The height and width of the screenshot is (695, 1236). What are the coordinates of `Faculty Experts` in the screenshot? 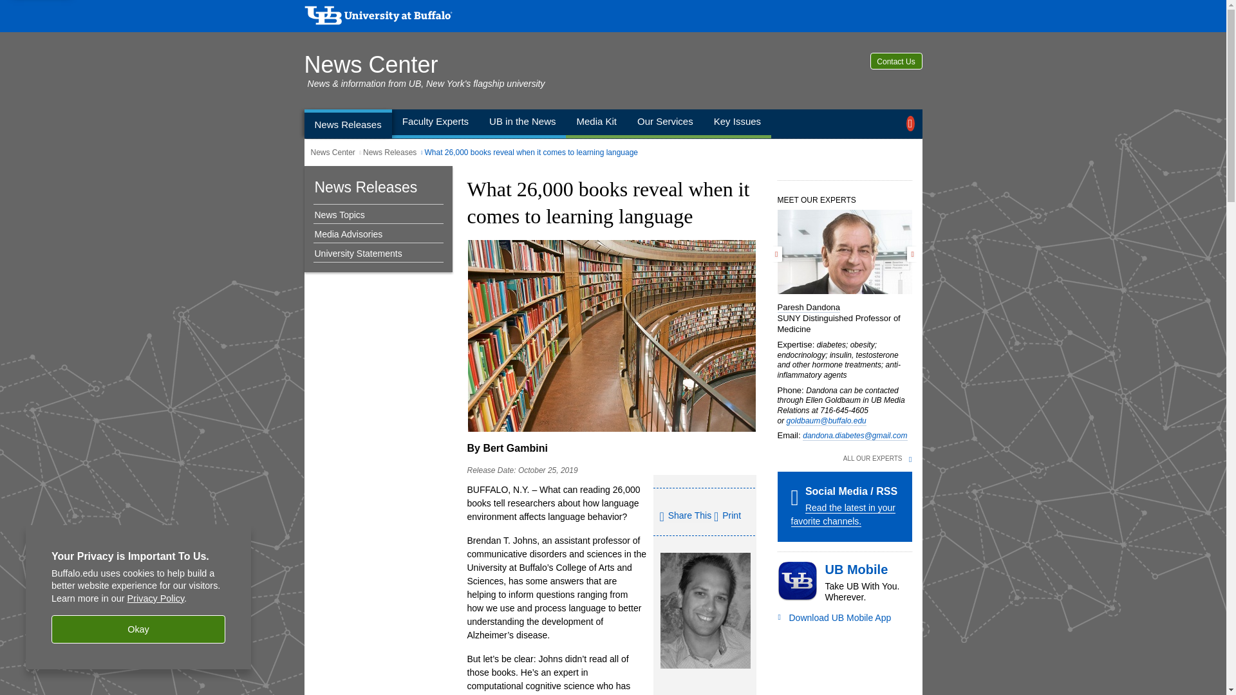 It's located at (435, 124).